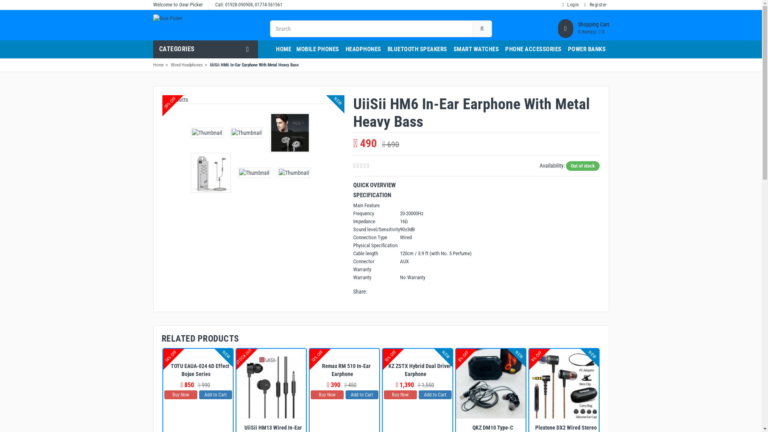 The width and height of the screenshot is (768, 432). Describe the element at coordinates (564, 384) in the screenshot. I see `Plextone DX2 Wired Stereo in-Ear Earphones` at that location.